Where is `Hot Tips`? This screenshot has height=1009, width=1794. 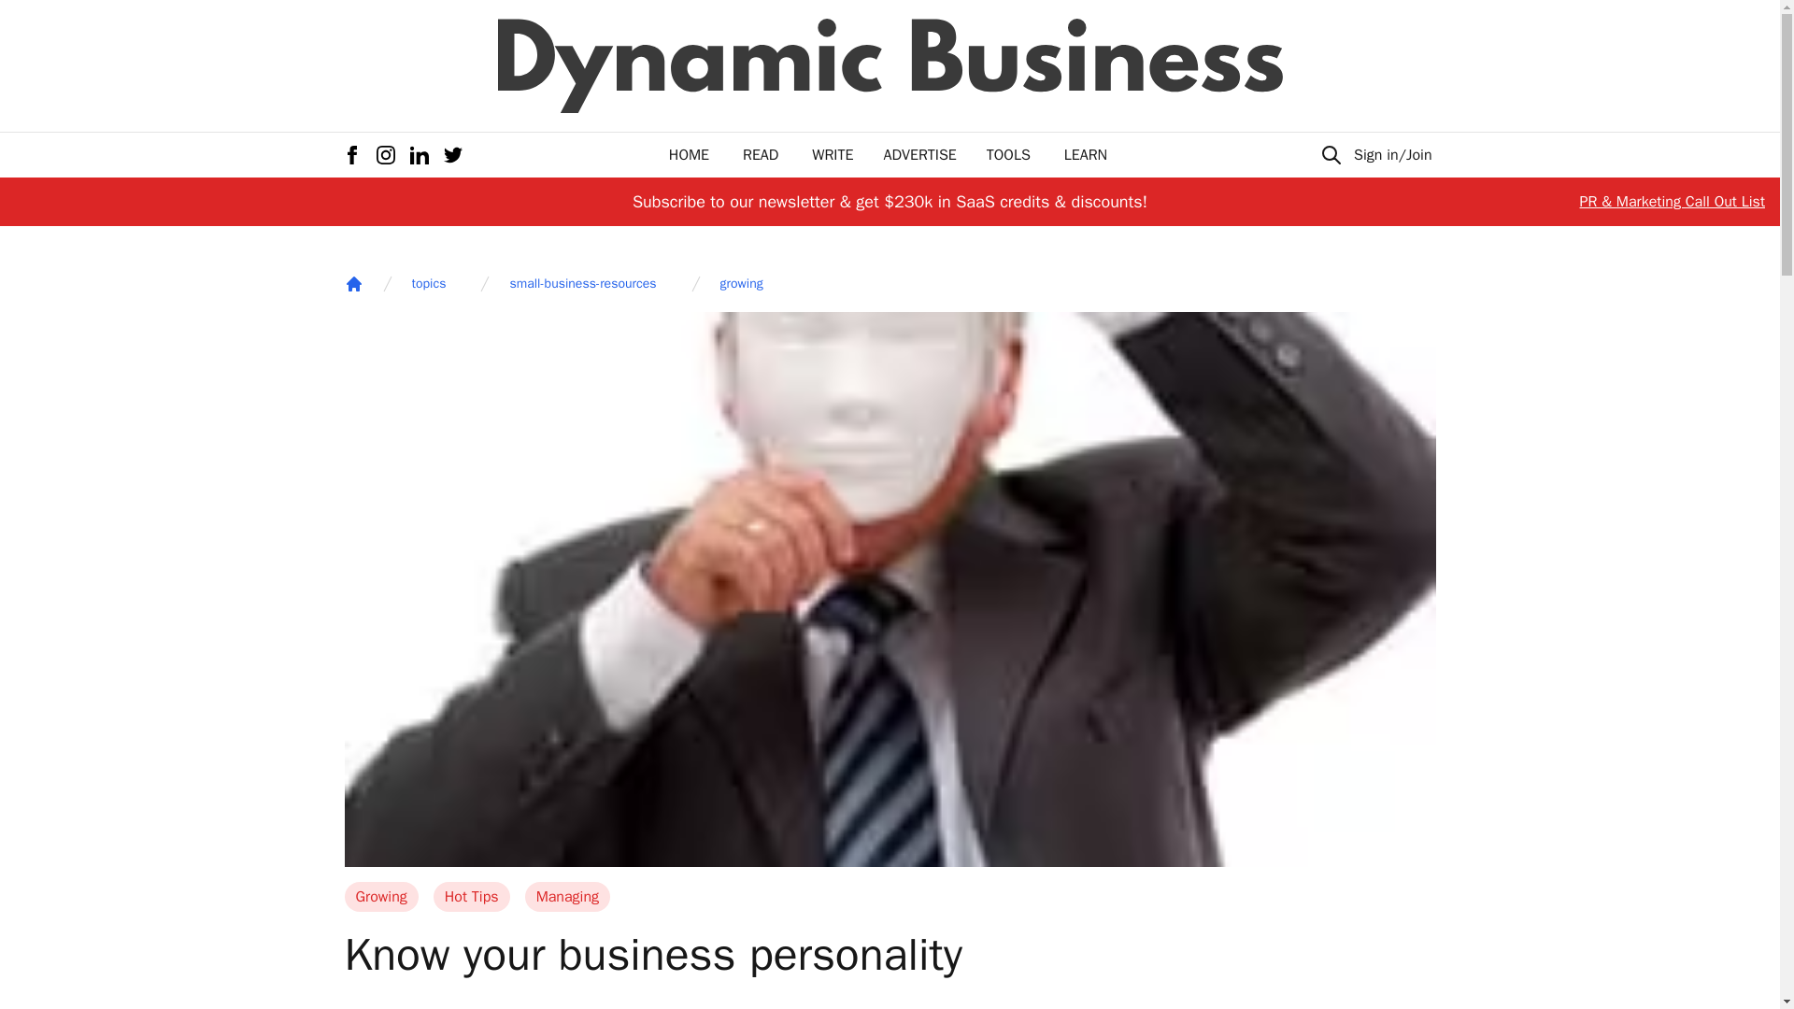 Hot Tips is located at coordinates (471, 897).